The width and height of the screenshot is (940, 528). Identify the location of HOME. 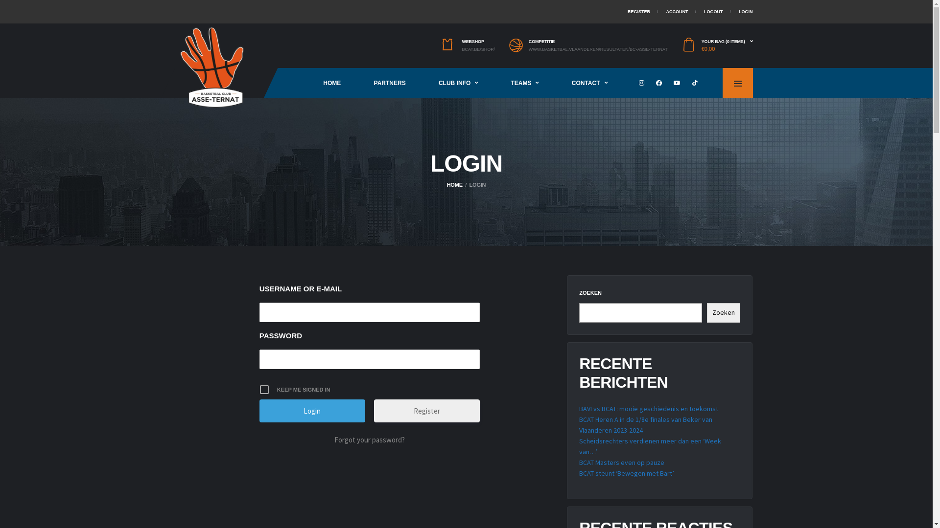
(332, 83).